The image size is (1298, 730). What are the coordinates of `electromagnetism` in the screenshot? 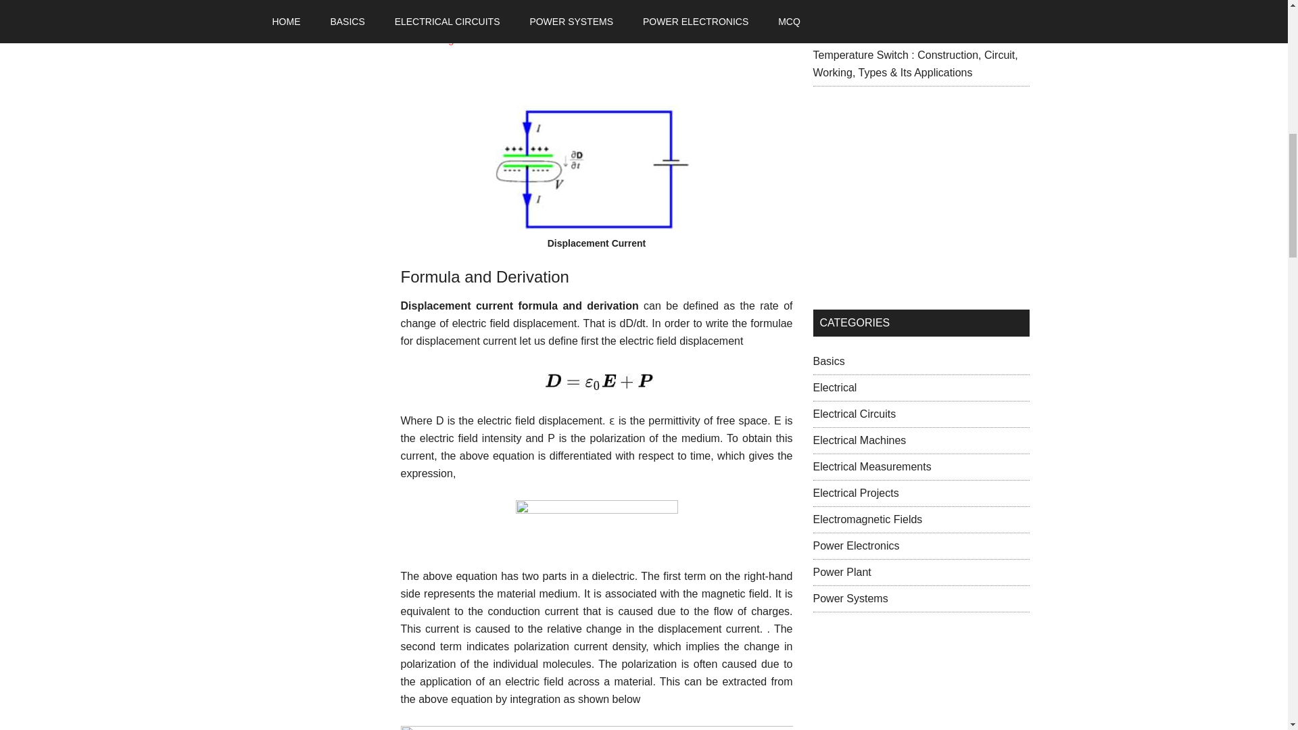 It's located at (442, 39).